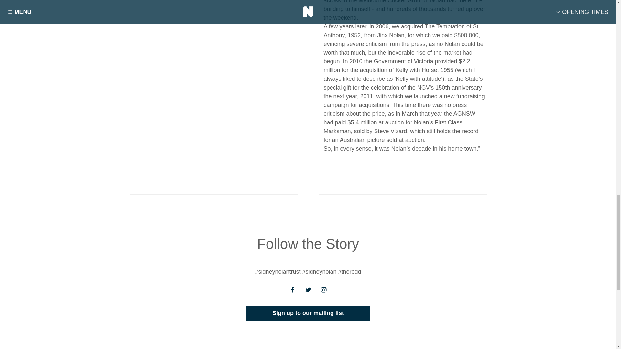  Describe the element at coordinates (292, 290) in the screenshot. I see `Facebook` at that location.